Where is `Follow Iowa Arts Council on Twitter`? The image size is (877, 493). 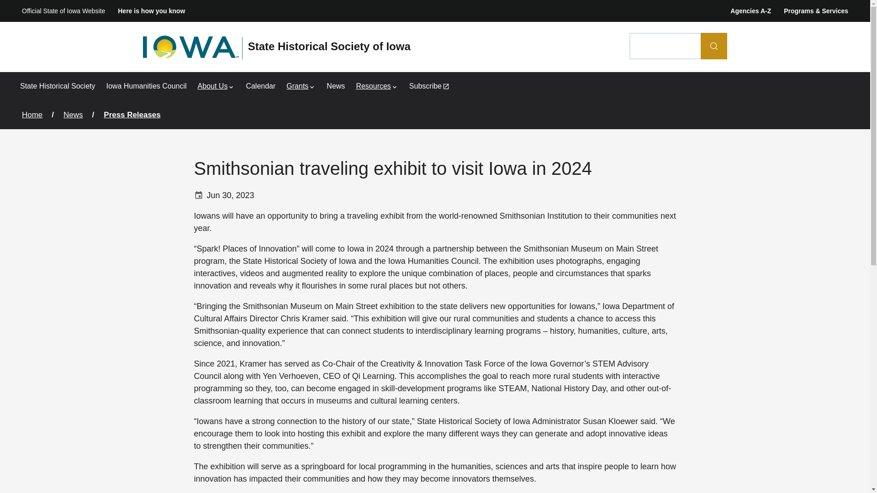 Follow Iowa Arts Council on Twitter is located at coordinates (848, 442).